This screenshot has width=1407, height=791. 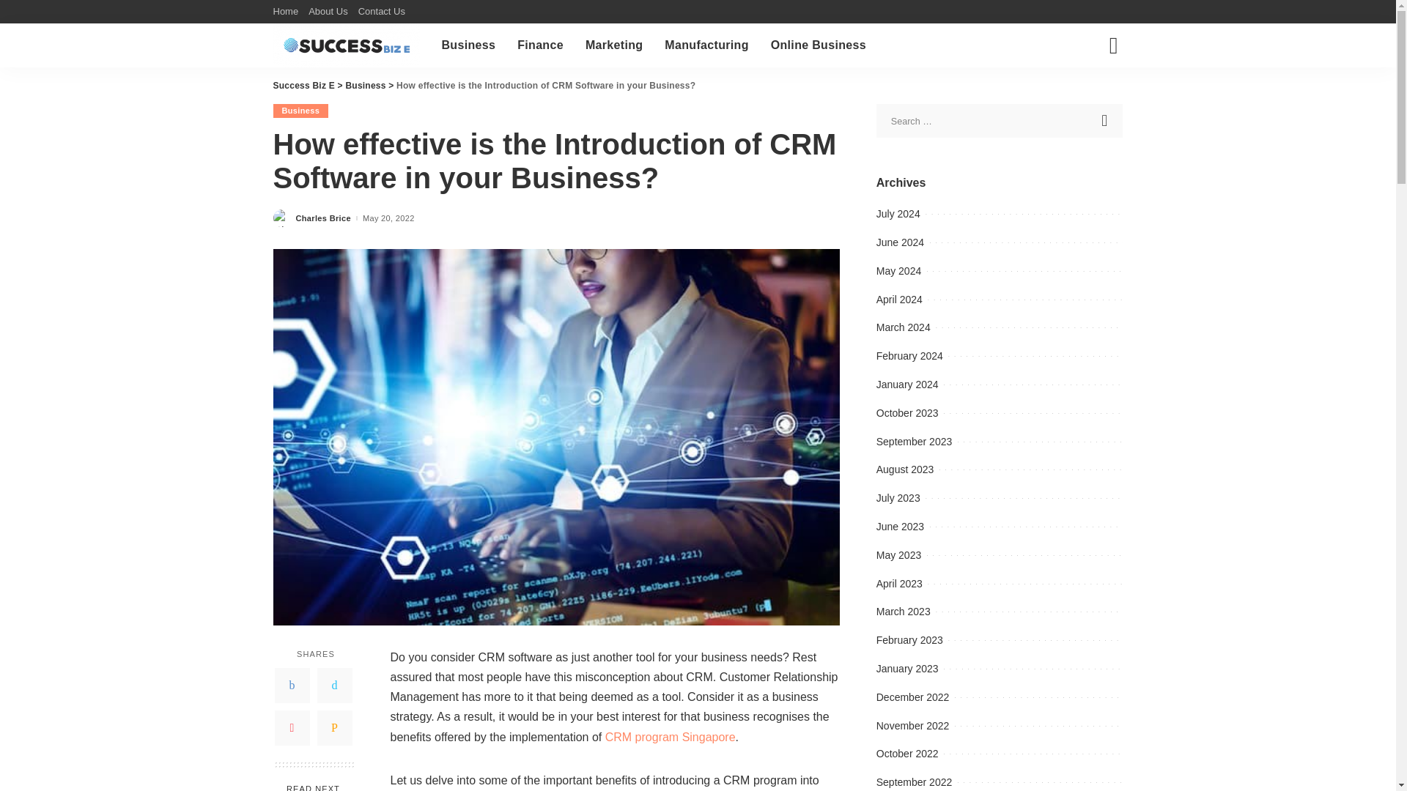 I want to click on Business, so click(x=365, y=86).